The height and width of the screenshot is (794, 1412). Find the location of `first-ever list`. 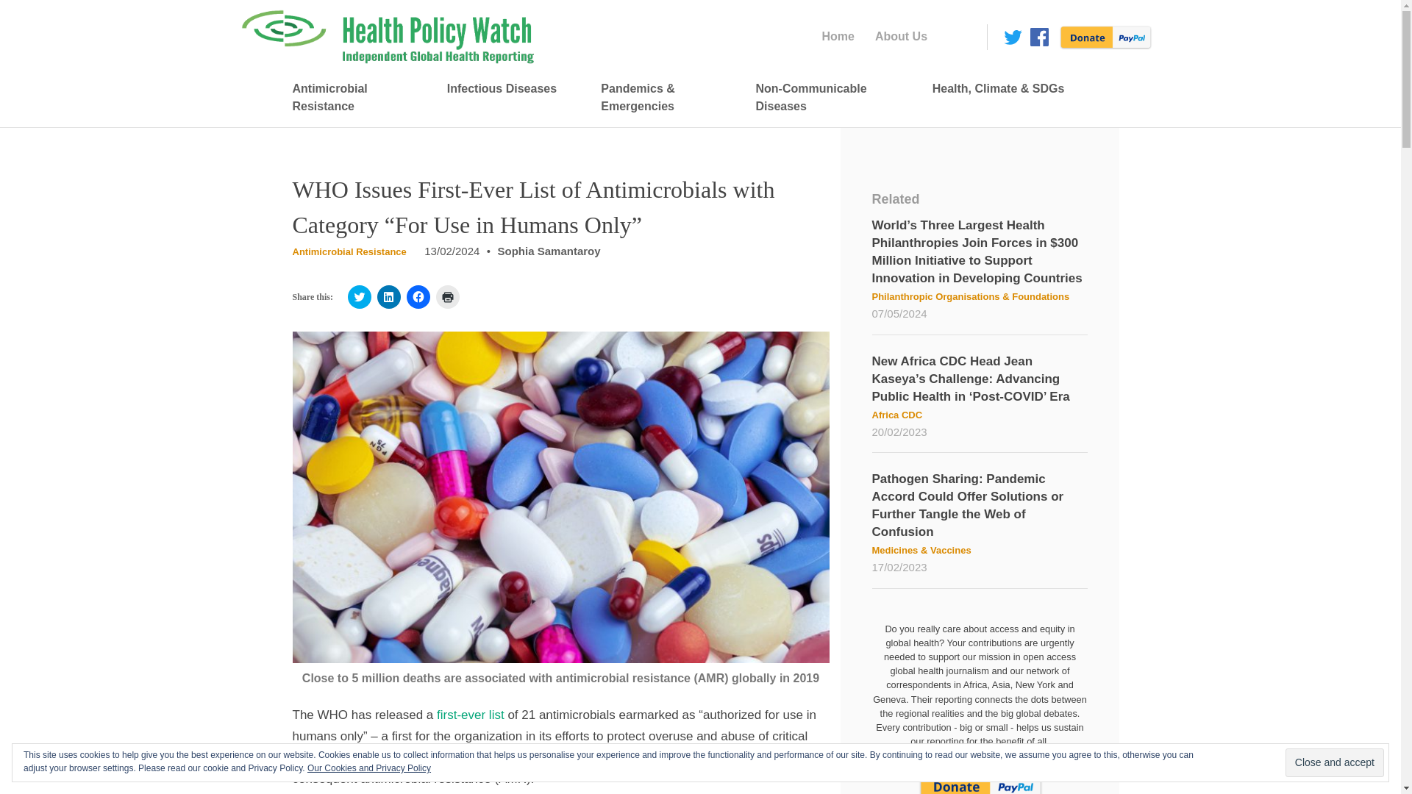

first-ever list is located at coordinates (470, 715).